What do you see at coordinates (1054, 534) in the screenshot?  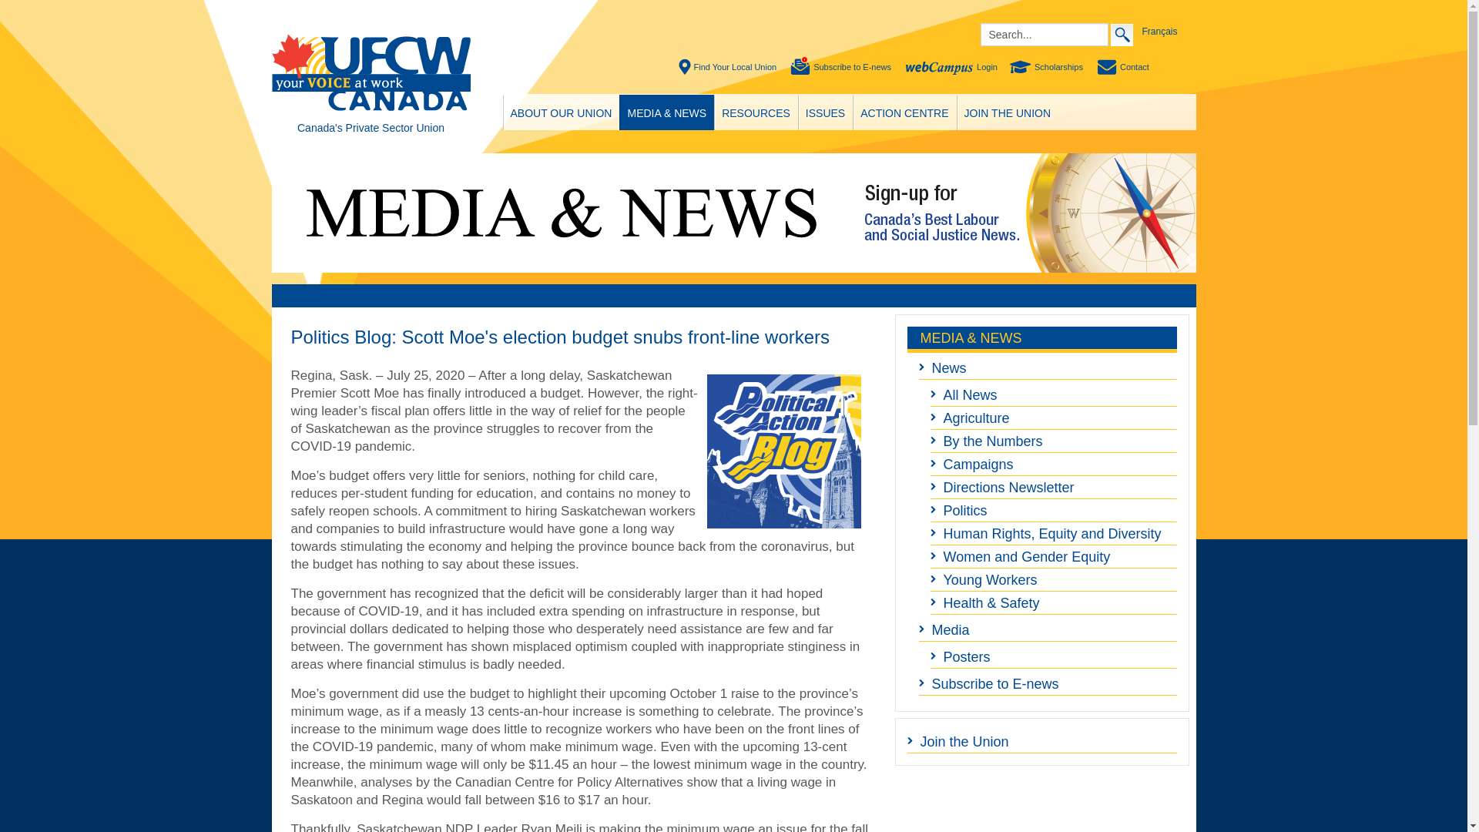 I see `Human Rights, Equity and Diversity` at bounding box center [1054, 534].